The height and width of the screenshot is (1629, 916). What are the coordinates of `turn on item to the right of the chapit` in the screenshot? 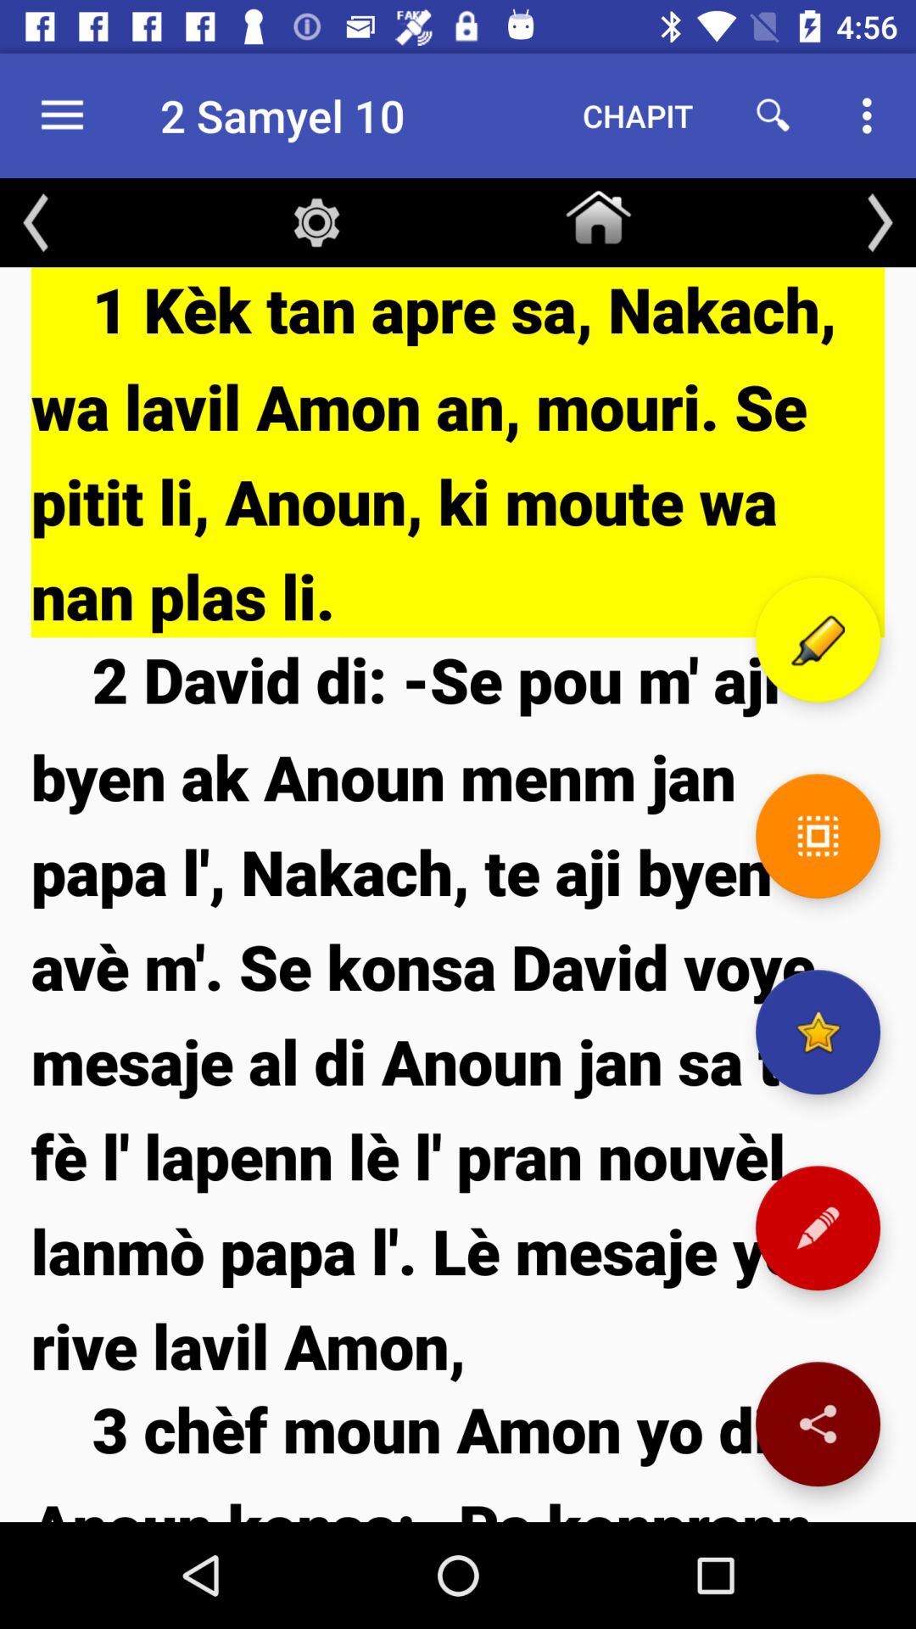 It's located at (774, 115).